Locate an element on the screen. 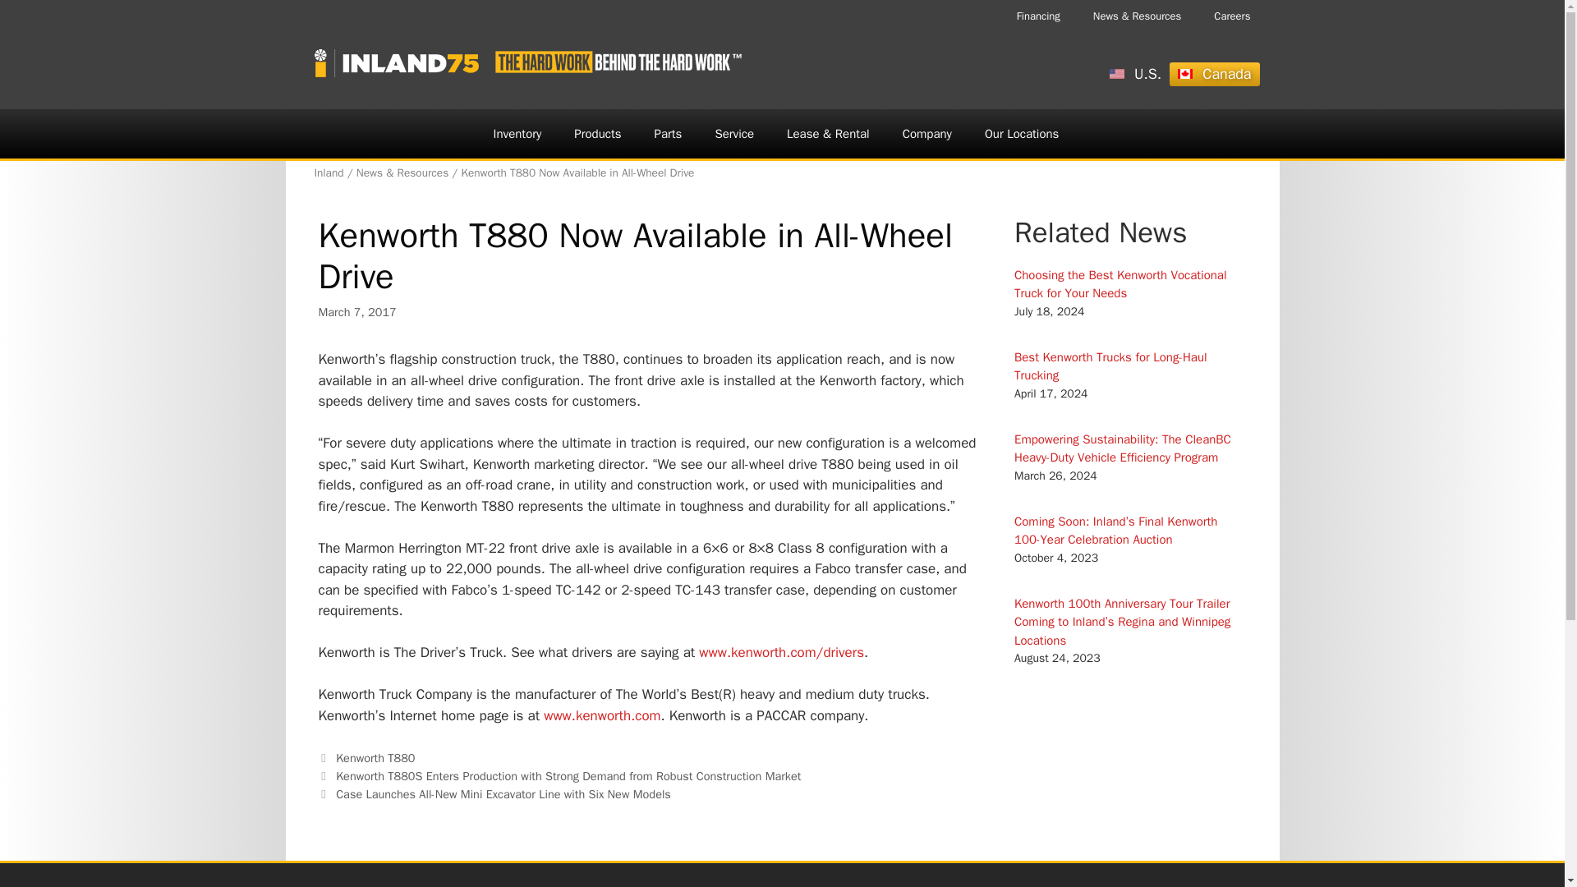  www.kenworth.com is located at coordinates (602, 715).